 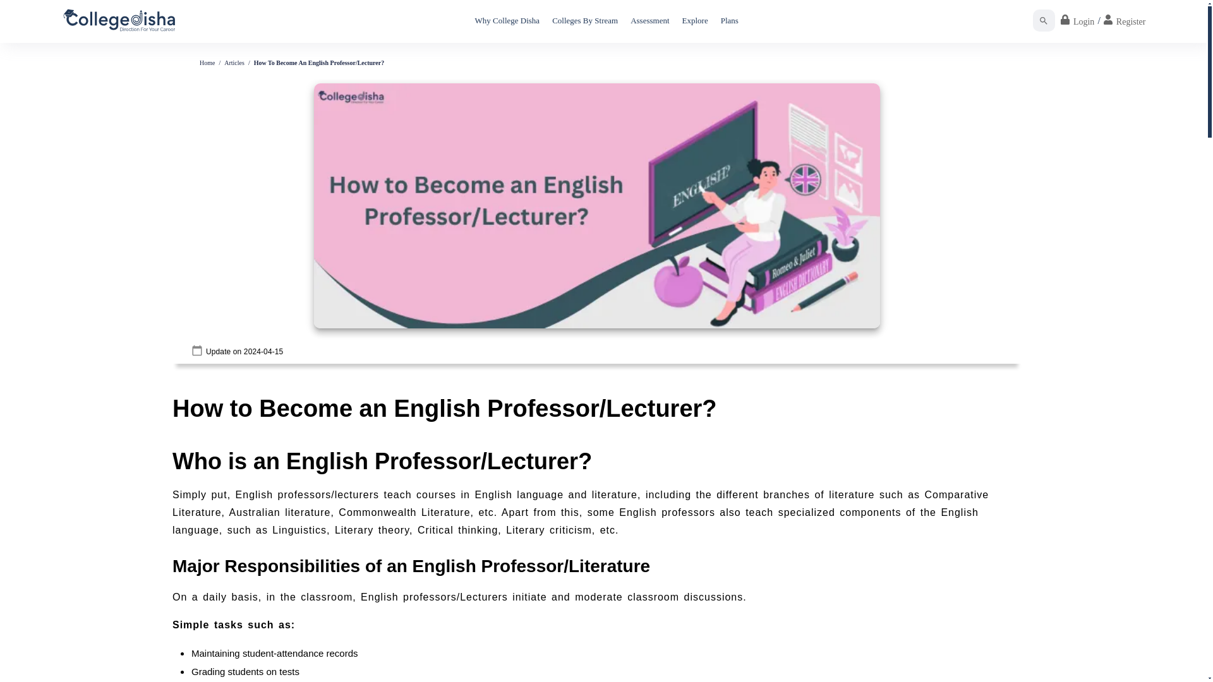 What do you see at coordinates (207, 62) in the screenshot?
I see `Home` at bounding box center [207, 62].